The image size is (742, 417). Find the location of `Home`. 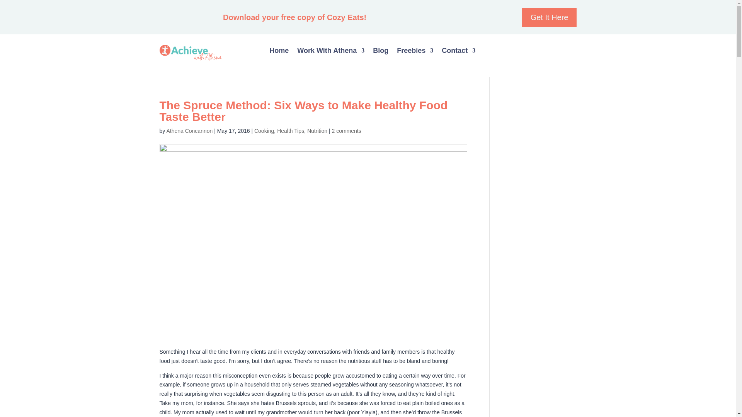

Home is located at coordinates (279, 52).